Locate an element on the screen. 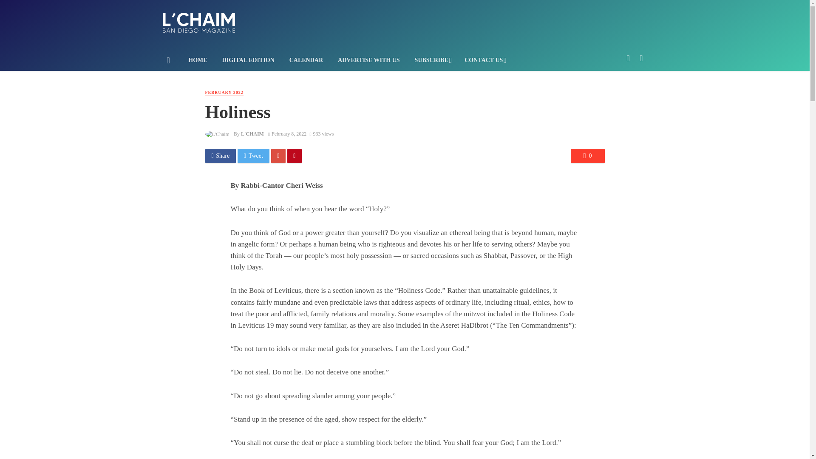  Share on Facebook is located at coordinates (220, 156).